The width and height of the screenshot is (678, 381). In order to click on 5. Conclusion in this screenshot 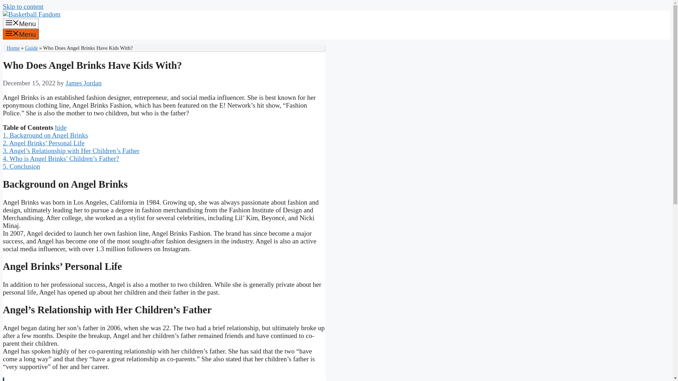, I will do `click(21, 166)`.